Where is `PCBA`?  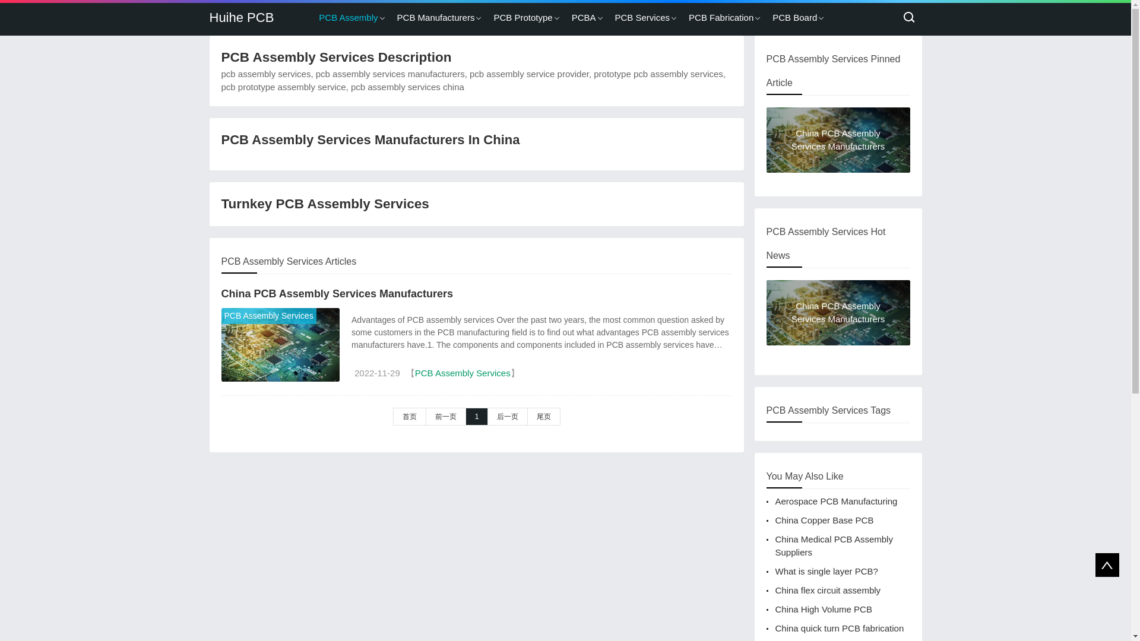 PCBA is located at coordinates (583, 18).